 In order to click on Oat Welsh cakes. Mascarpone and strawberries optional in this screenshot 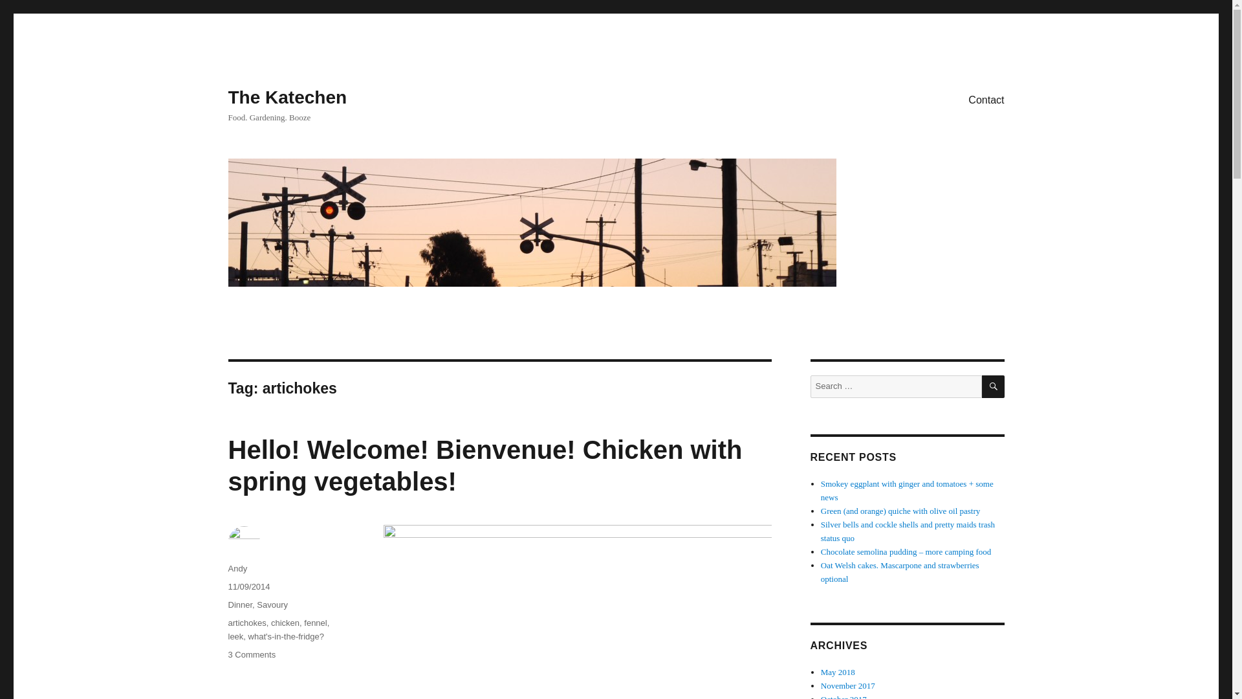, I will do `click(900, 572)`.